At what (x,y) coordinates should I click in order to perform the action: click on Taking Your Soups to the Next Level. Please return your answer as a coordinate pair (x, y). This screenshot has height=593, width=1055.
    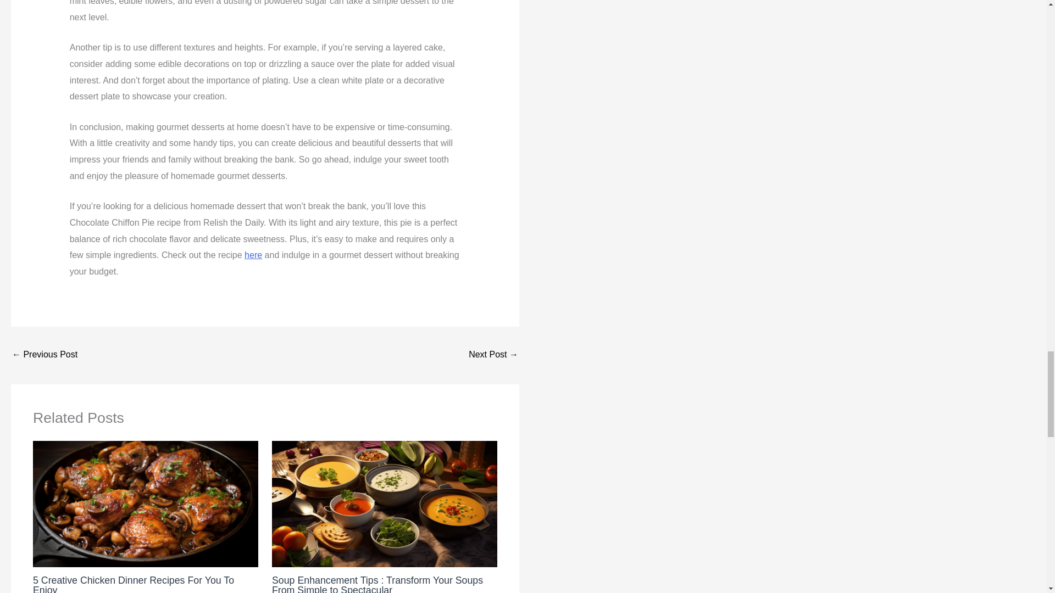
    Looking at the image, I should click on (493, 355).